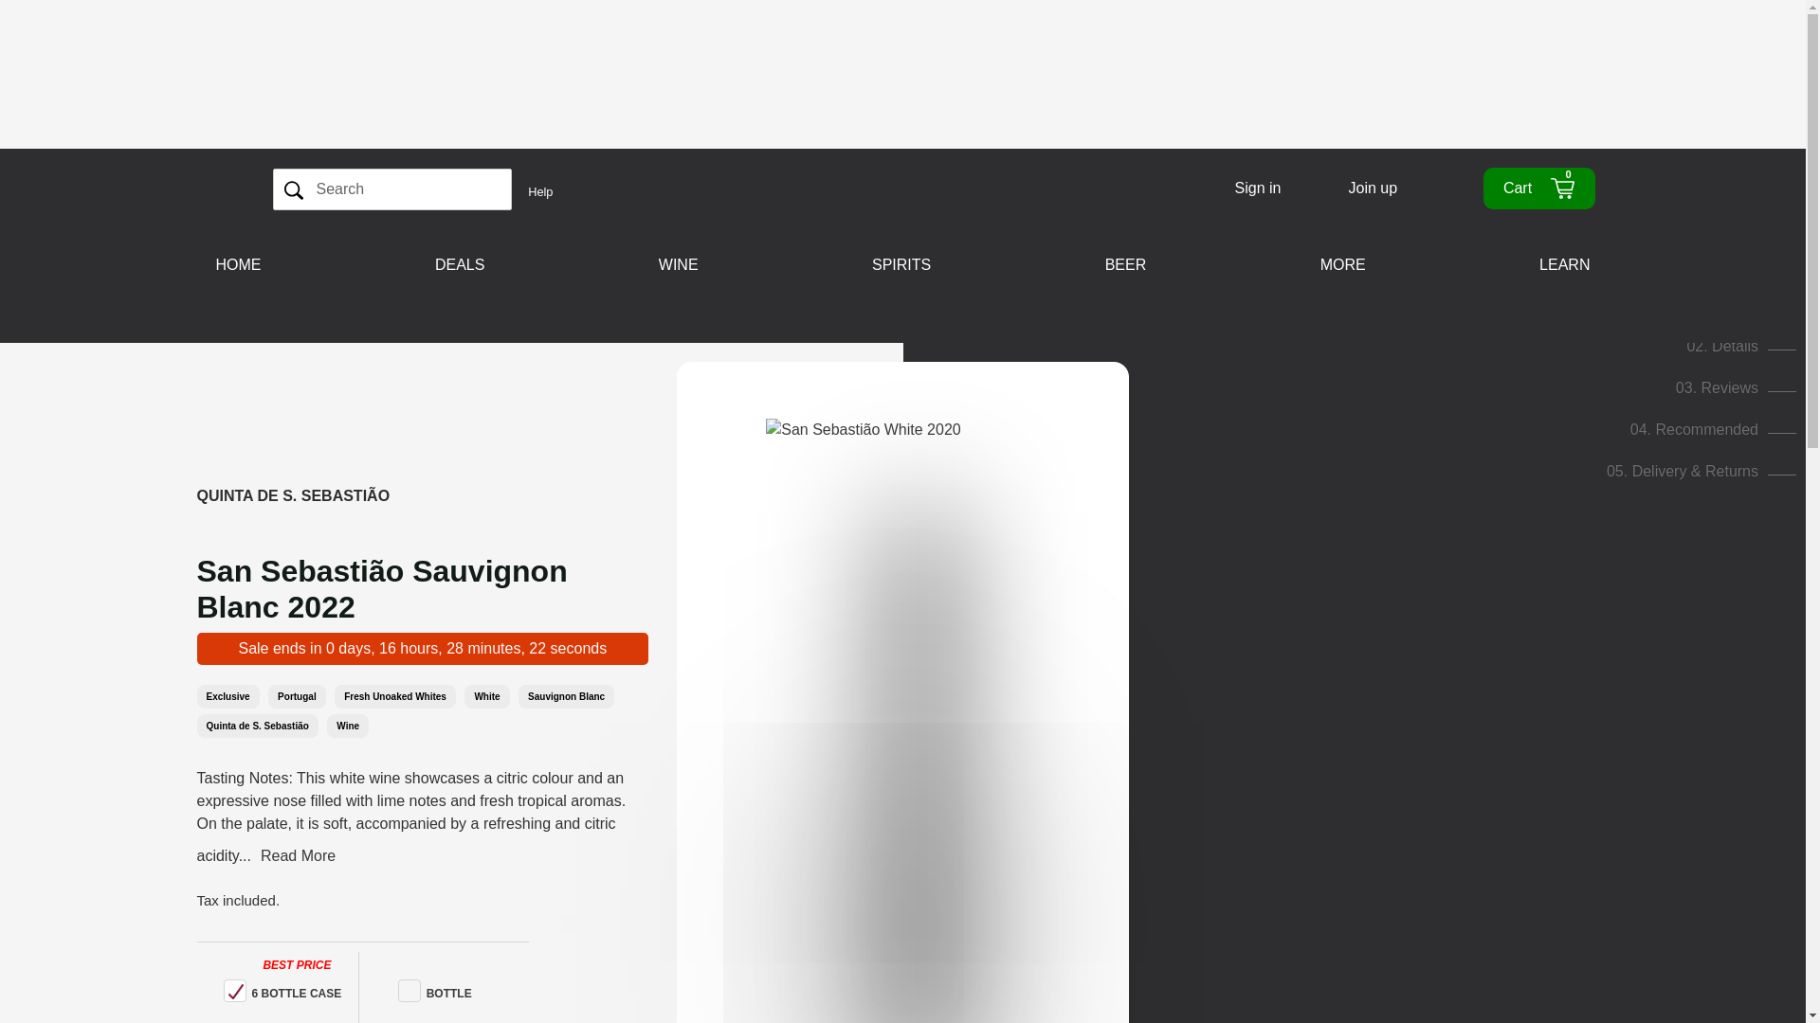 This screenshot has height=1023, width=1820. What do you see at coordinates (1714, 429) in the screenshot?
I see `04. Recommended` at bounding box center [1714, 429].